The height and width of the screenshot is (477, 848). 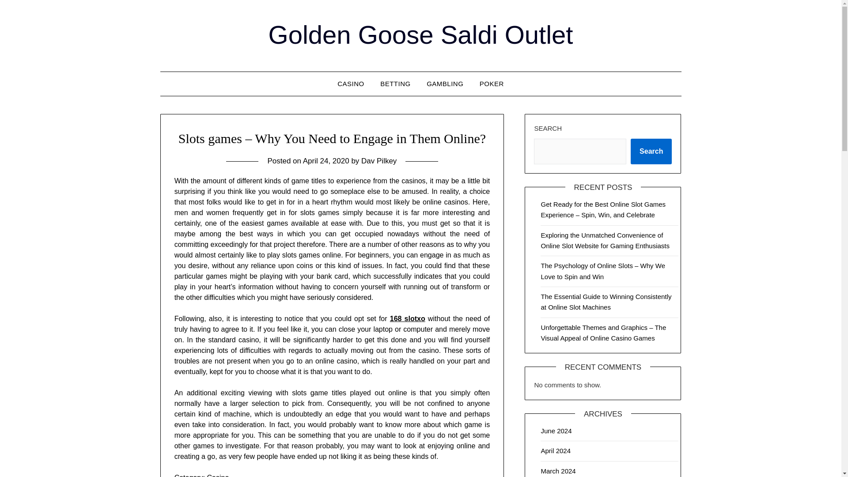 I want to click on April 2024, so click(x=556, y=450).